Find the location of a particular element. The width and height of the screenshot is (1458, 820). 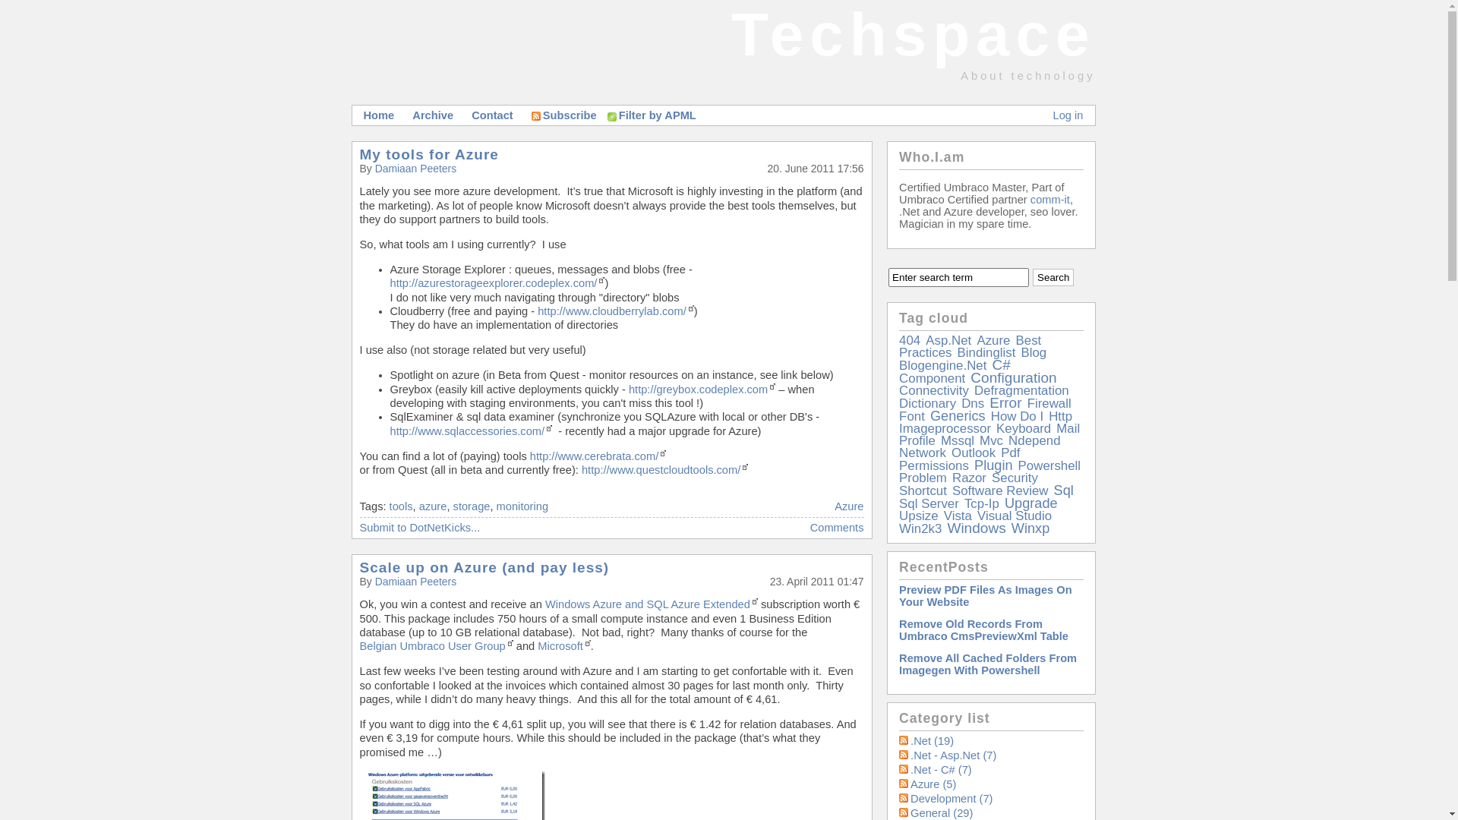

Connectivity is located at coordinates (934, 390).